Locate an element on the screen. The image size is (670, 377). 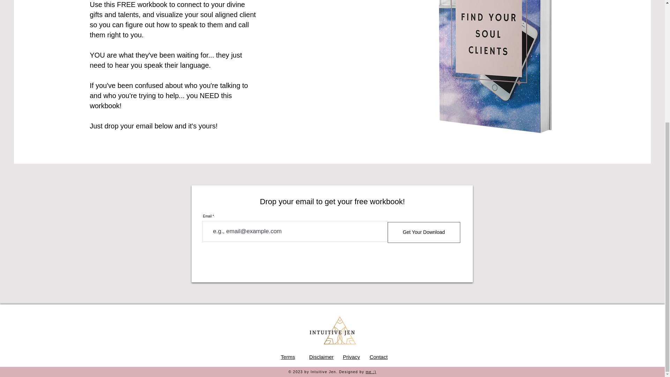
Privacy is located at coordinates (351, 357).